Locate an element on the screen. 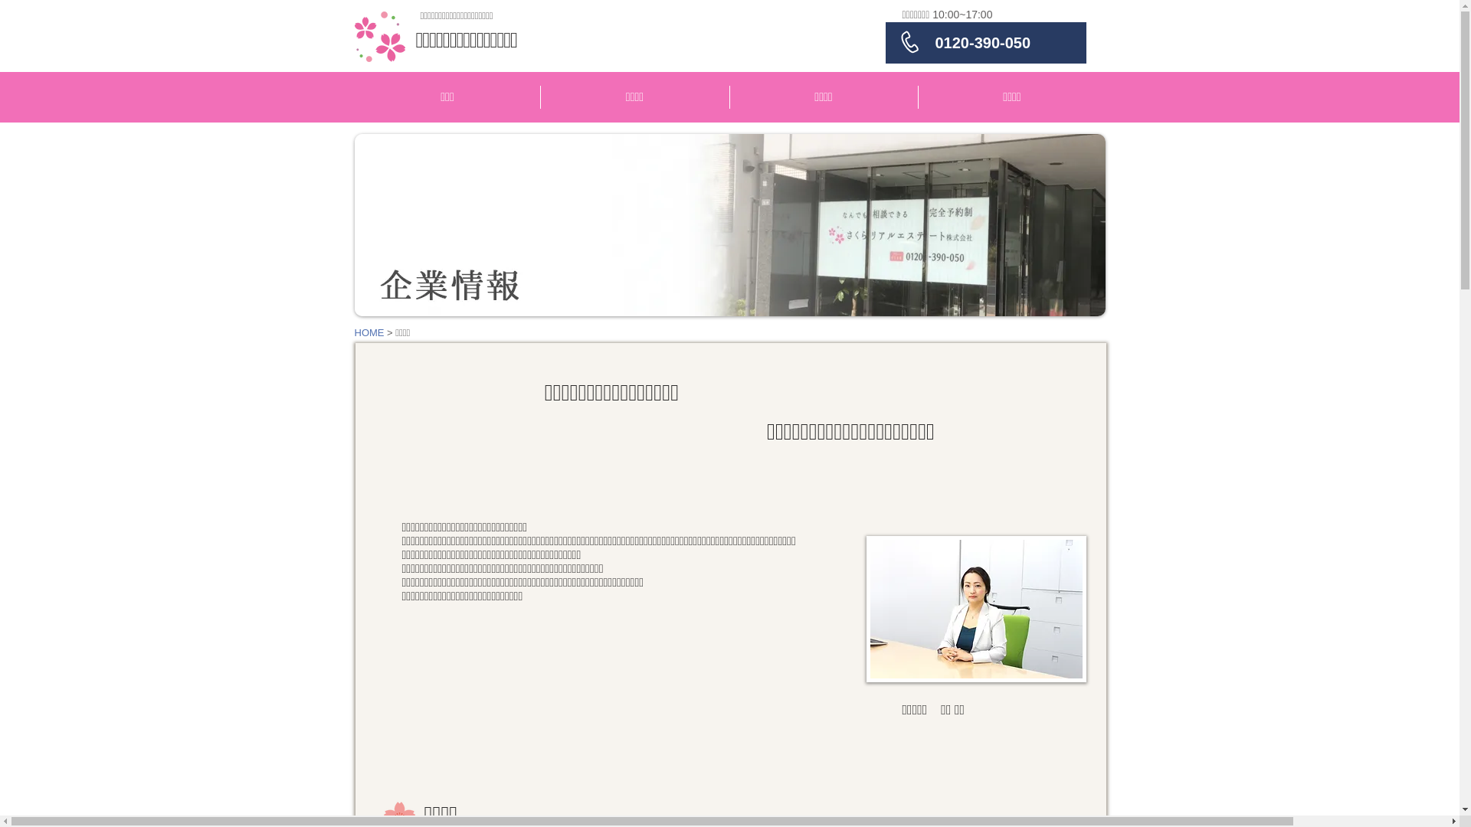 The width and height of the screenshot is (1471, 827). HOME is located at coordinates (369, 332).